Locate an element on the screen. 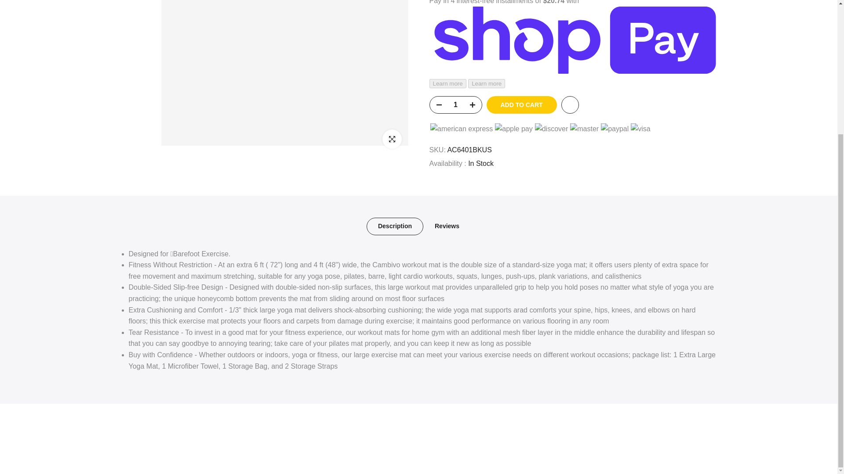  Reviews is located at coordinates (447, 226).